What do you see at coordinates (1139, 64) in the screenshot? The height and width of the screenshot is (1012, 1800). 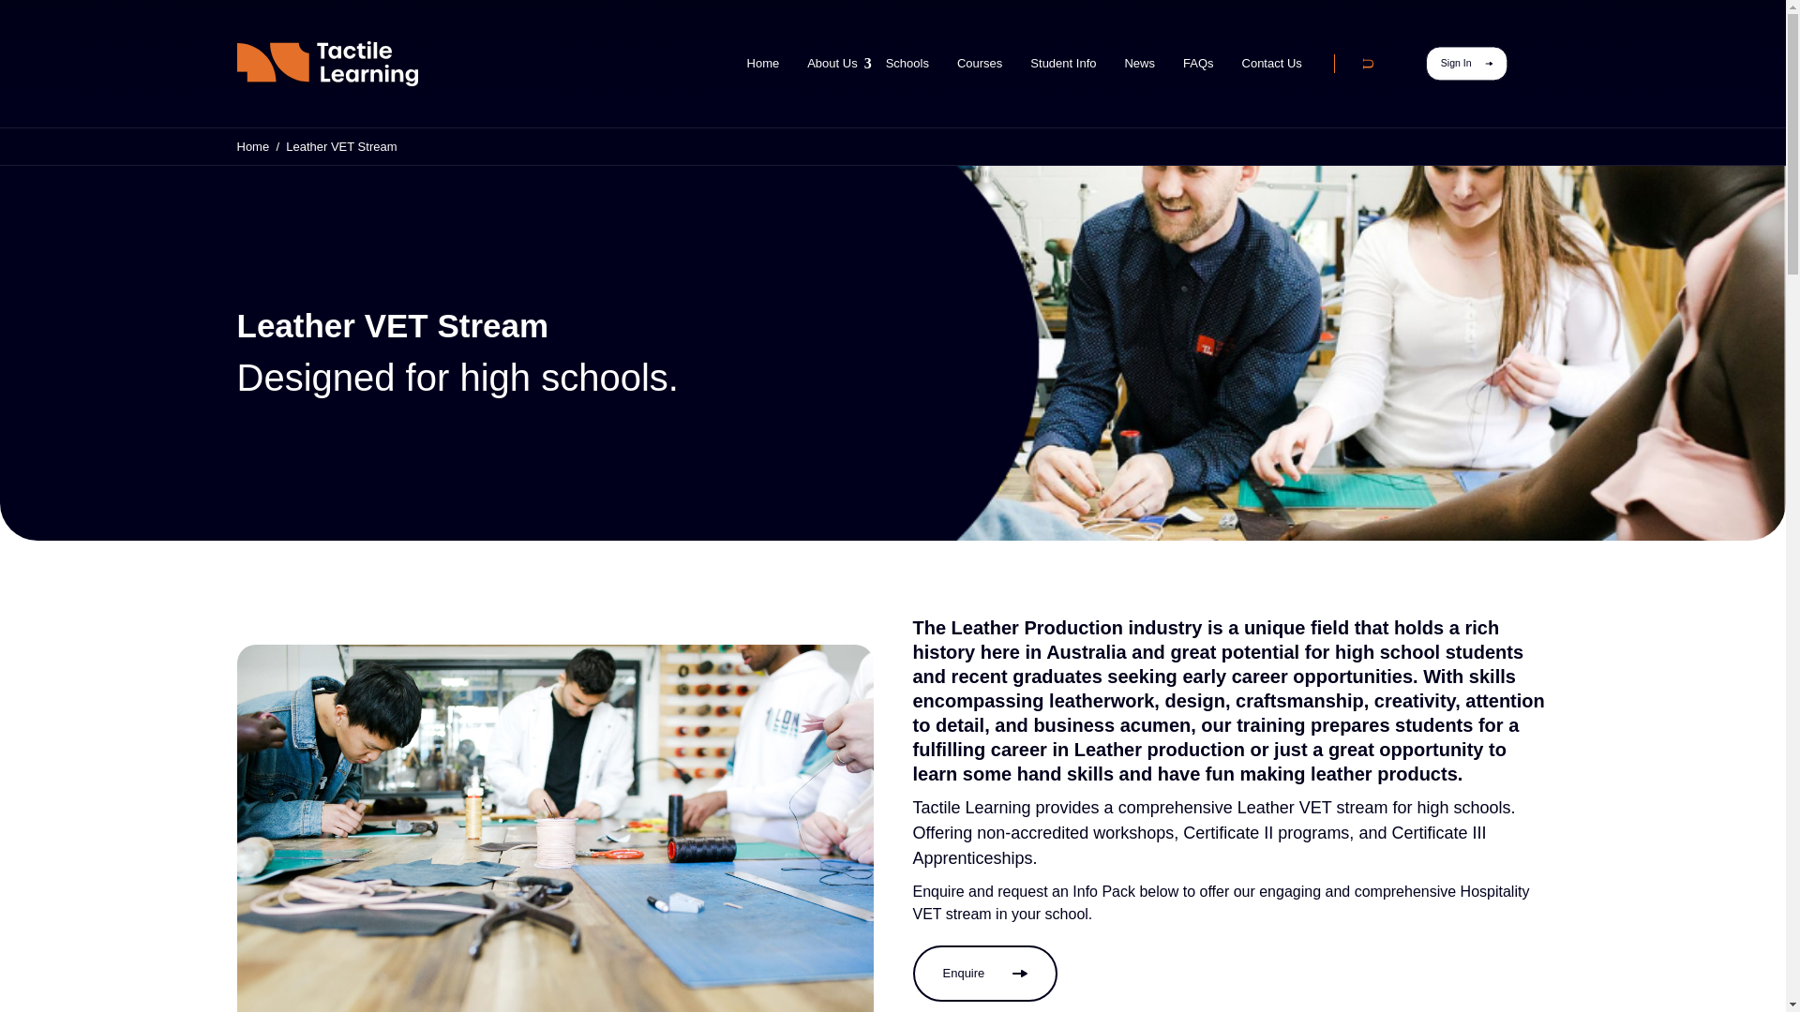 I see `News` at bounding box center [1139, 64].